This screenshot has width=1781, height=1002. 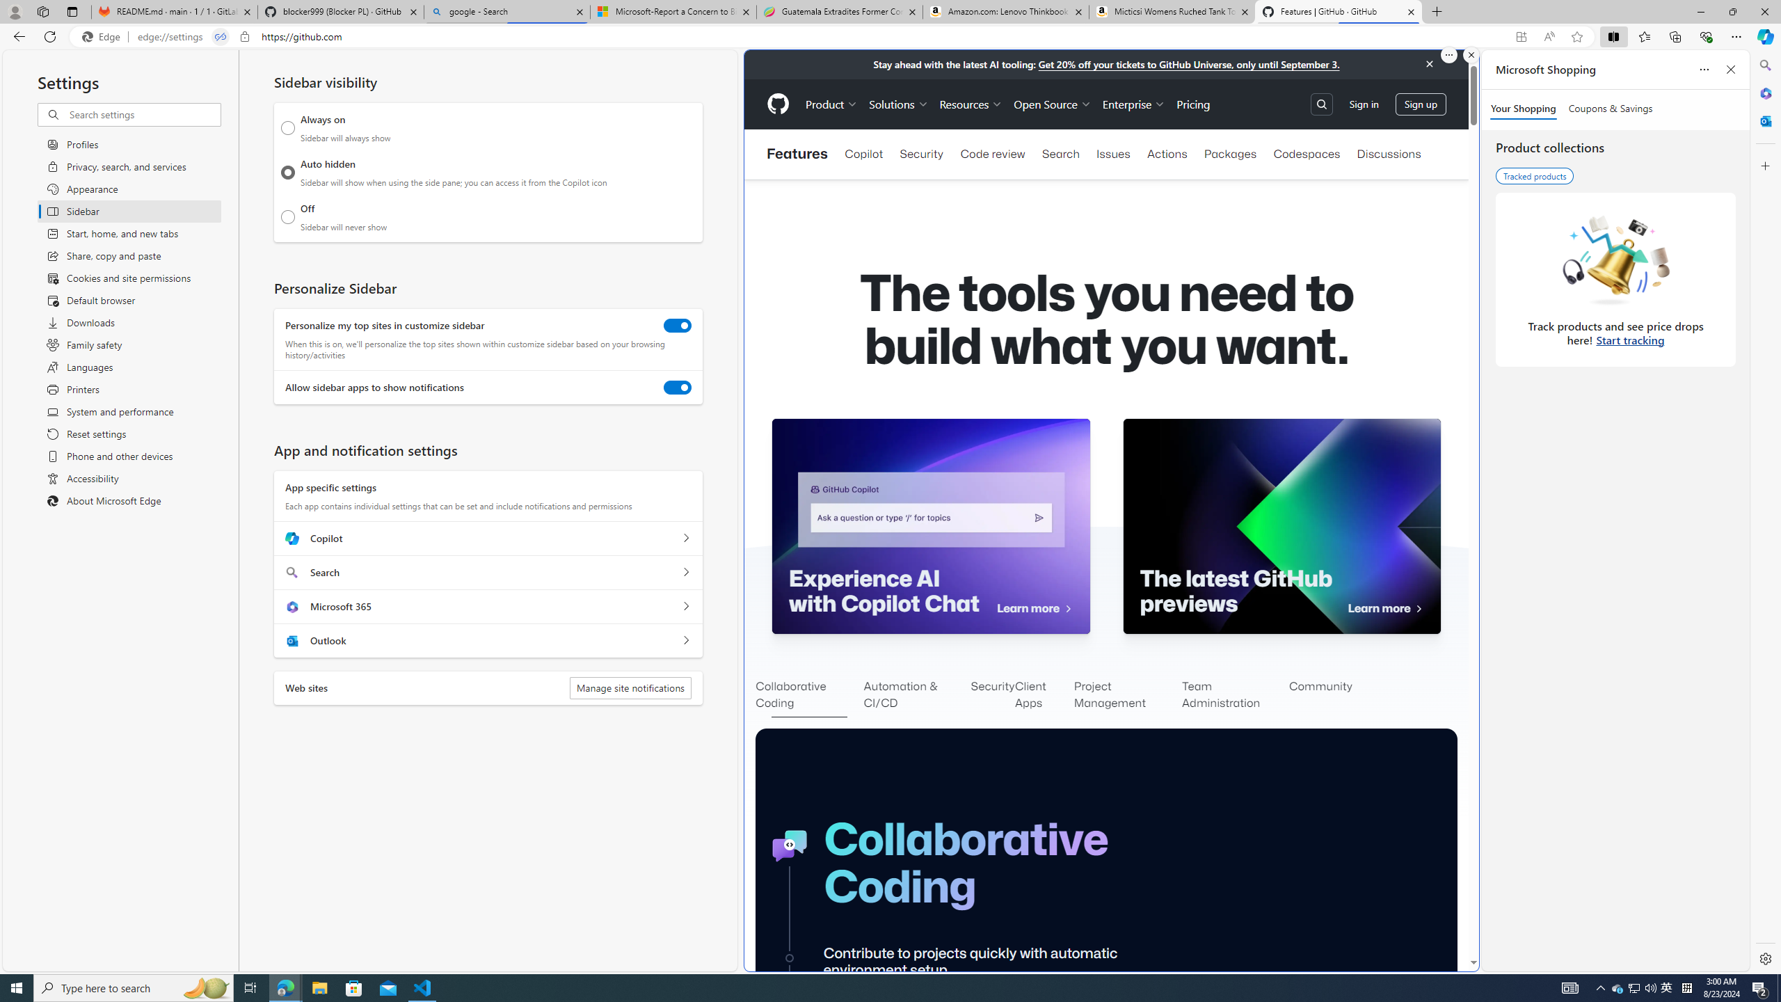 What do you see at coordinates (1052, 104) in the screenshot?
I see `Open Source` at bounding box center [1052, 104].